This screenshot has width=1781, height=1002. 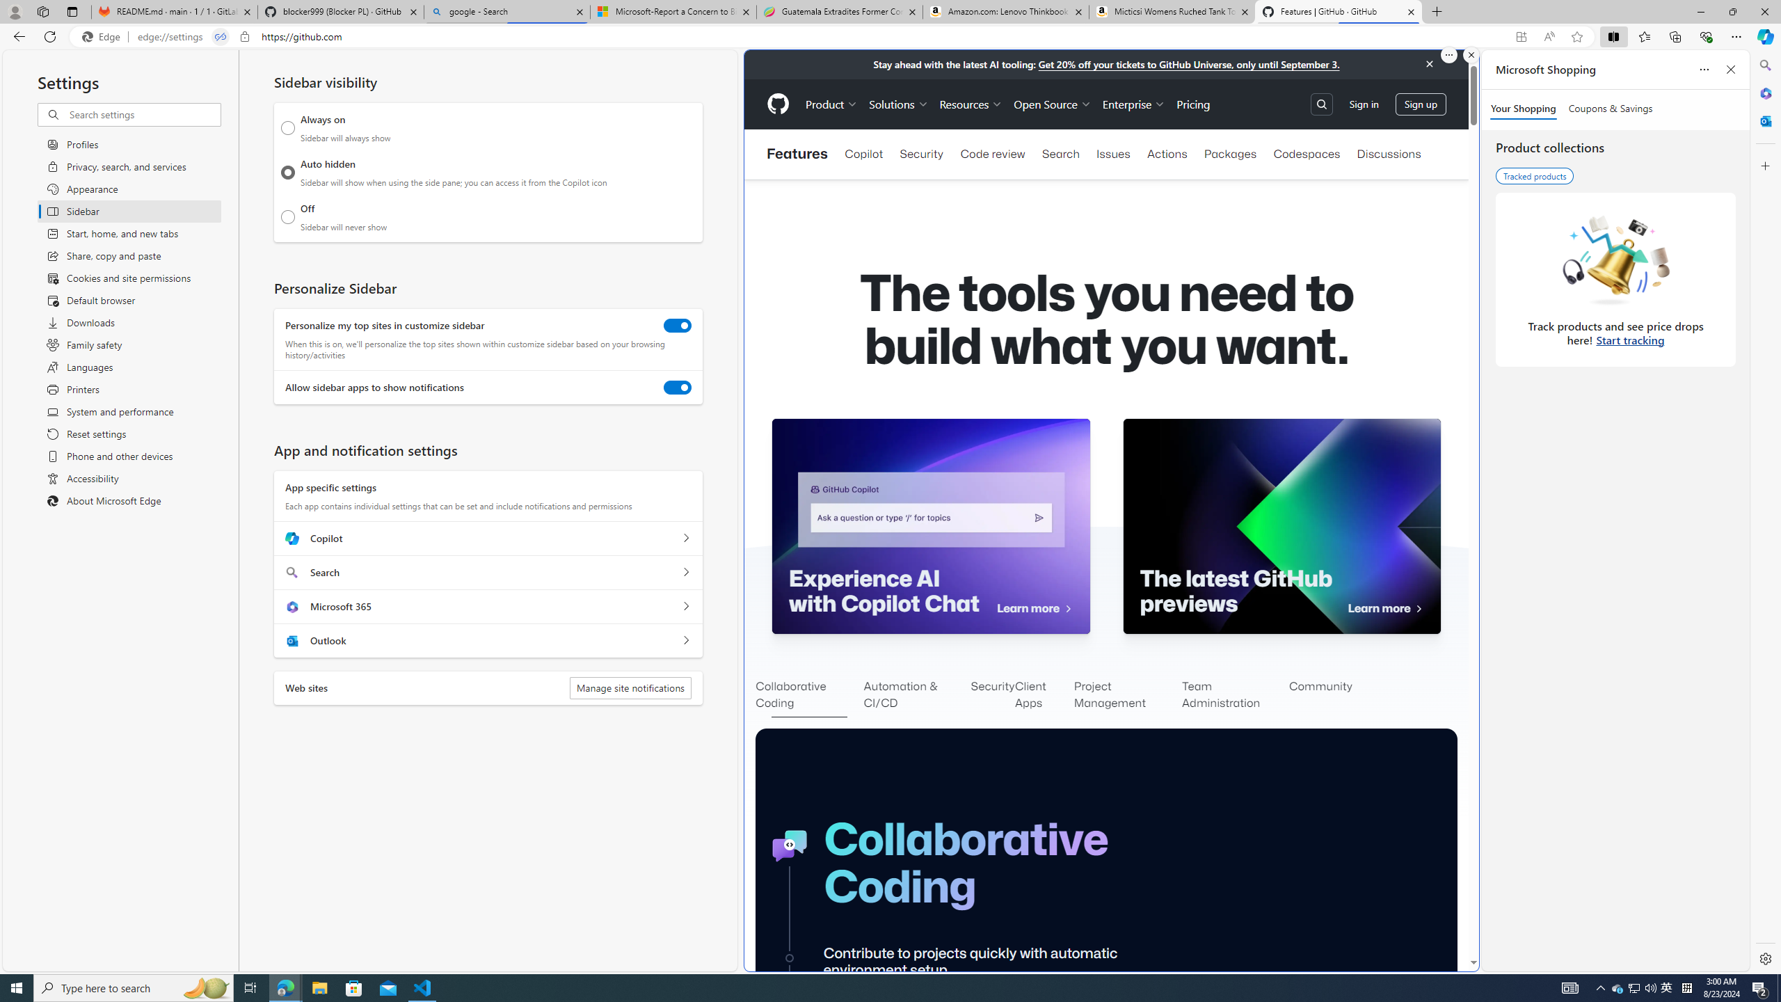 What do you see at coordinates (1052, 104) in the screenshot?
I see `Open Source` at bounding box center [1052, 104].